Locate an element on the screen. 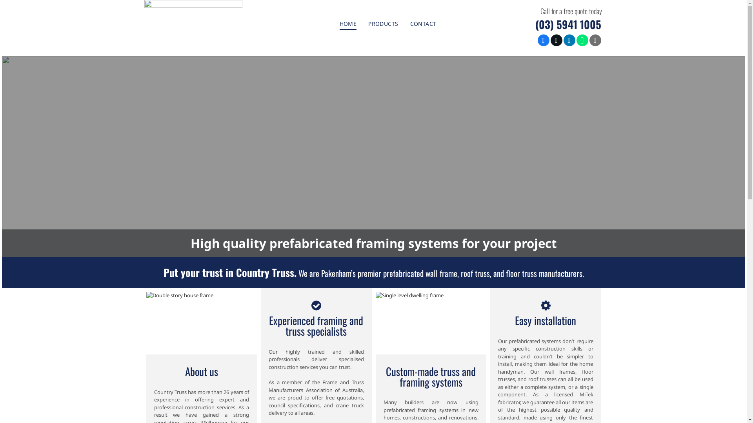  PRODUCTS is located at coordinates (383, 23).